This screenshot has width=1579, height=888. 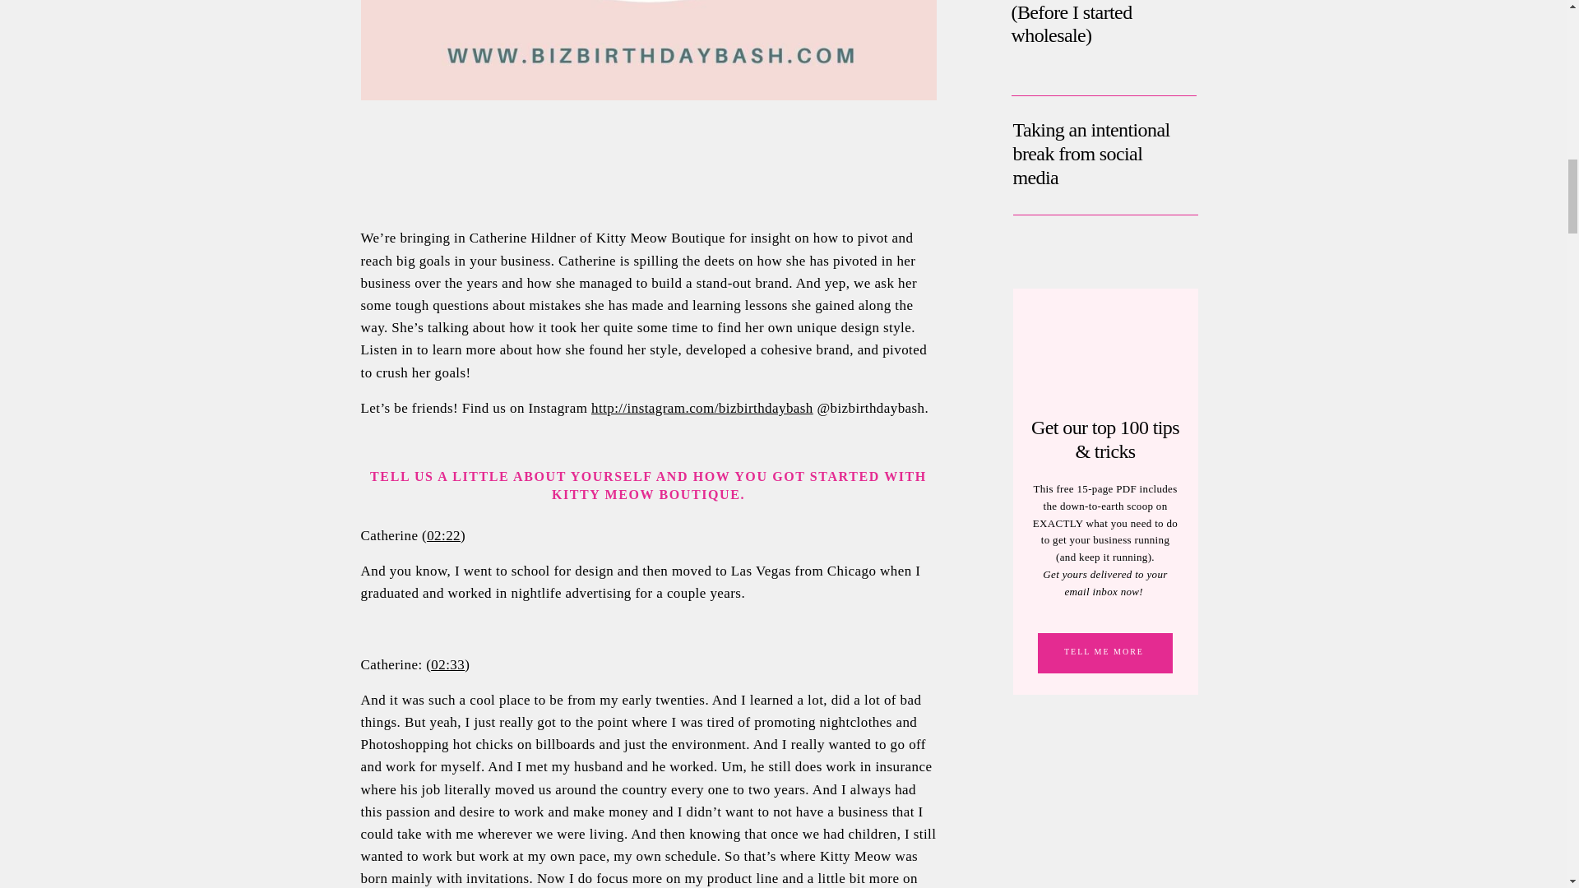 I want to click on 02:33, so click(x=447, y=664).